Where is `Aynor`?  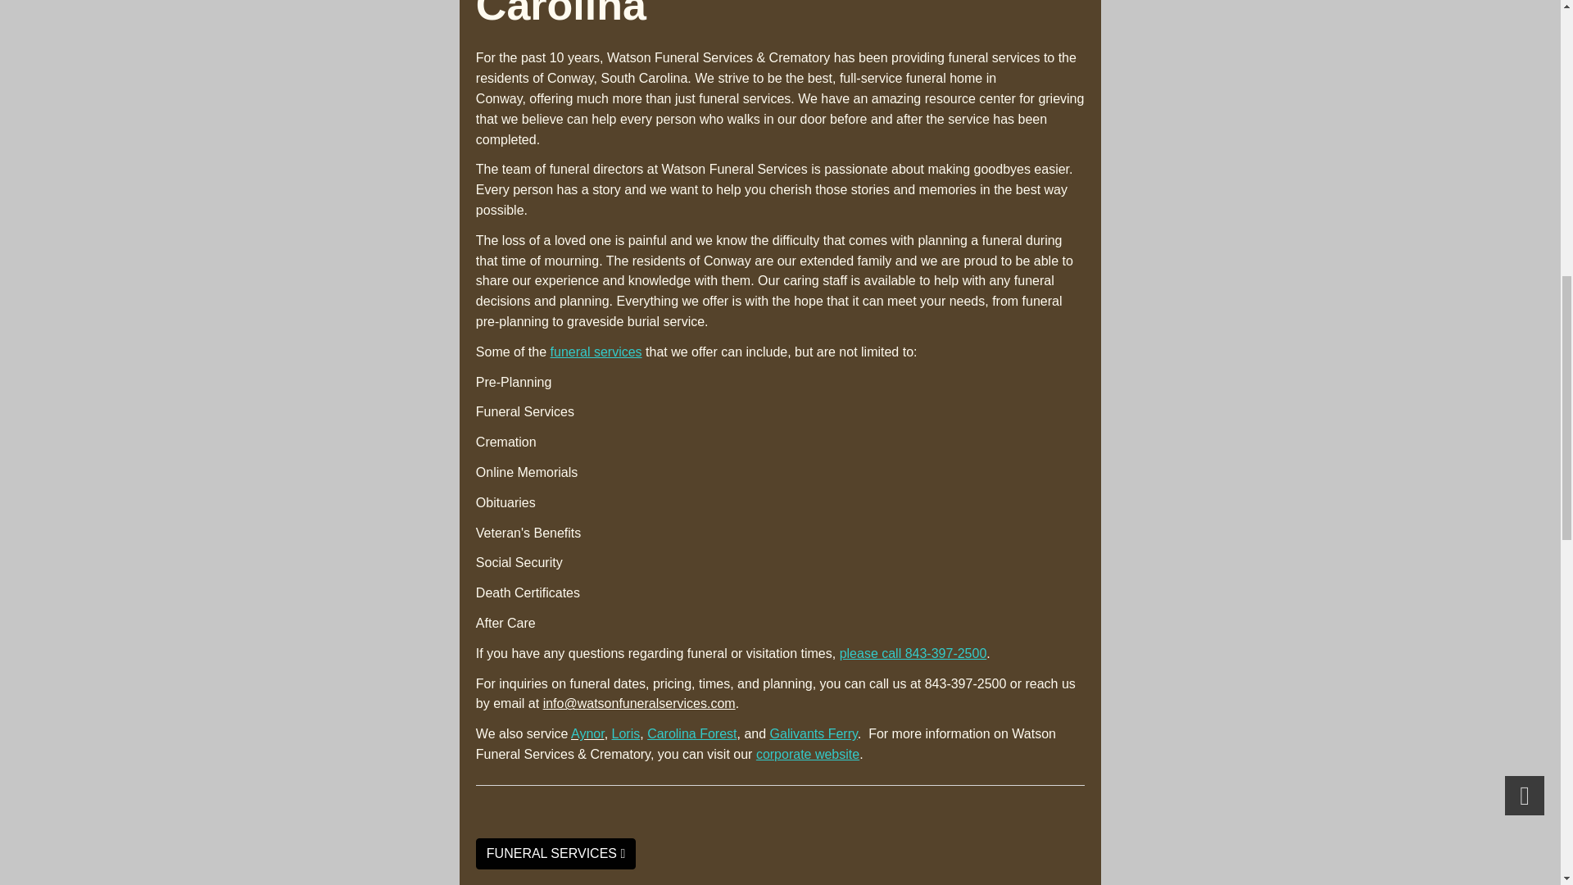 Aynor is located at coordinates (587, 733).